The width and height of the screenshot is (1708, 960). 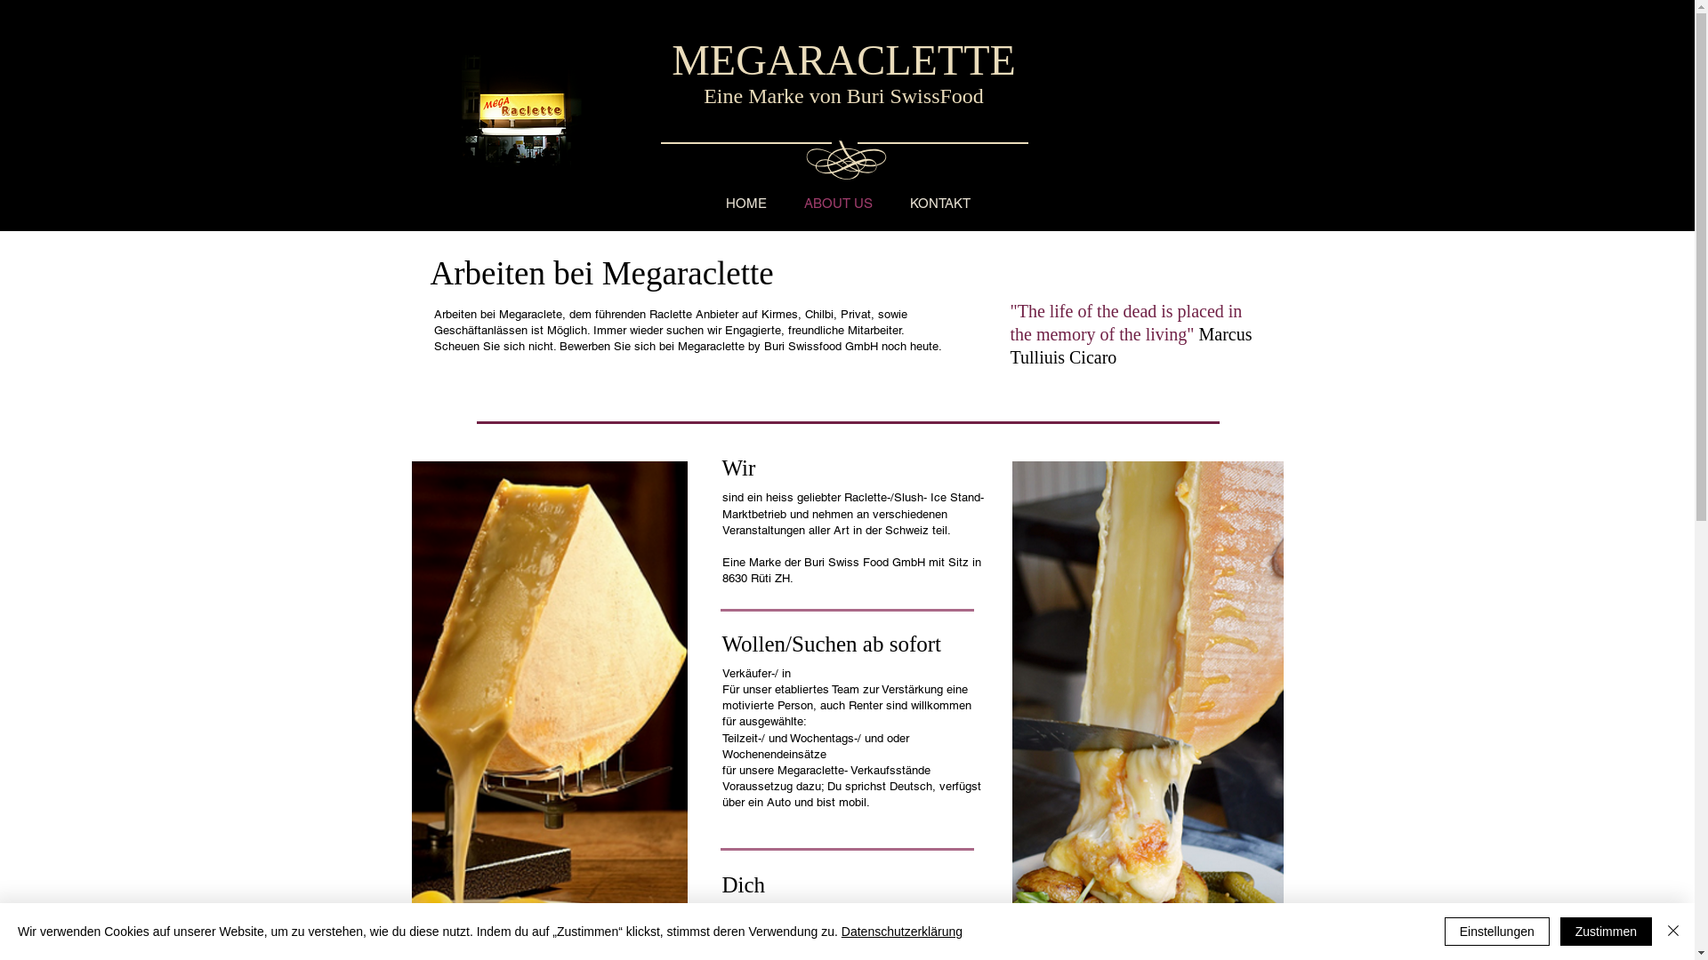 What do you see at coordinates (1497, 932) in the screenshot?
I see `Einstellungen` at bounding box center [1497, 932].